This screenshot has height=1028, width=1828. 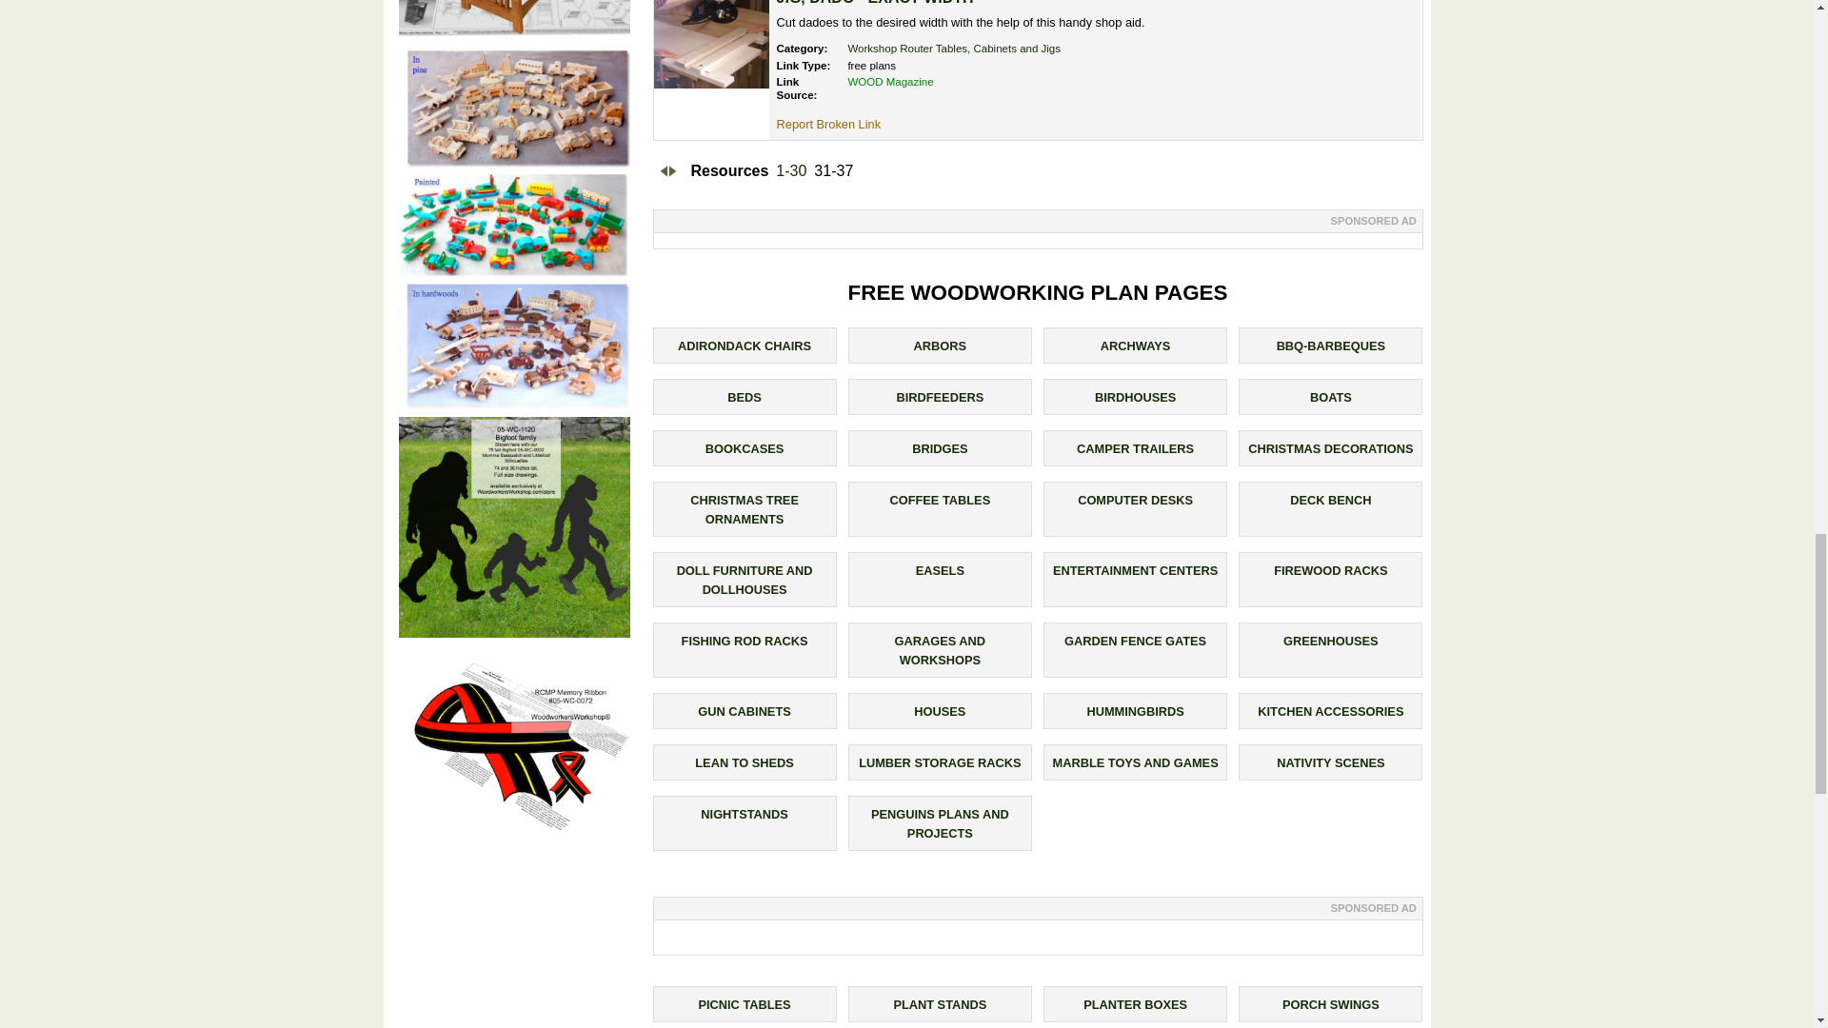 What do you see at coordinates (745, 346) in the screenshot?
I see `ADIRONDACK CHAIRS` at bounding box center [745, 346].